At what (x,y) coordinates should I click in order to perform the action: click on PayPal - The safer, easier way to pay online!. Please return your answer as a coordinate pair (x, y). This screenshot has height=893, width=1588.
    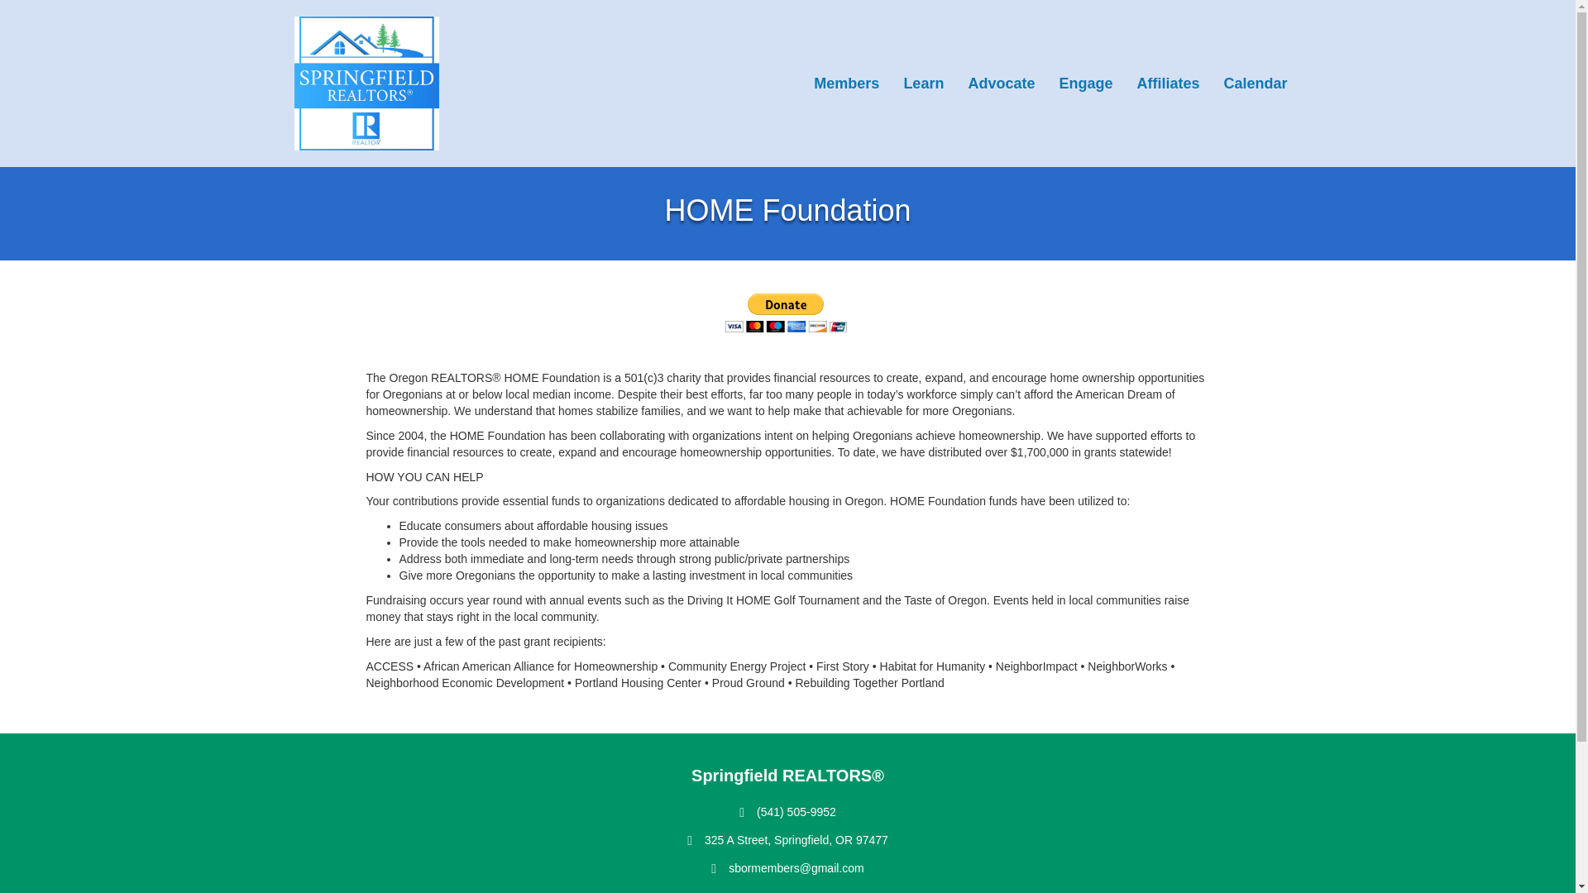
    Looking at the image, I should click on (786, 313).